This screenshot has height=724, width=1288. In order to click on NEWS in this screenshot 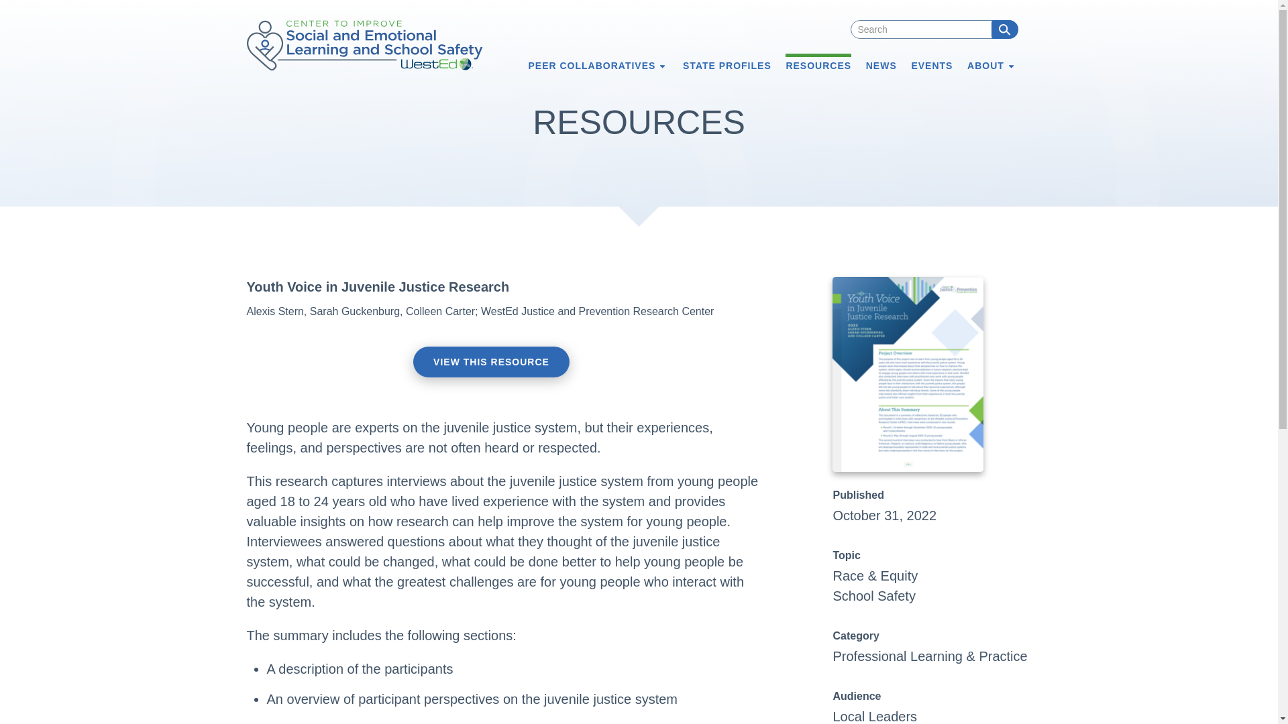, I will do `click(881, 64)`.